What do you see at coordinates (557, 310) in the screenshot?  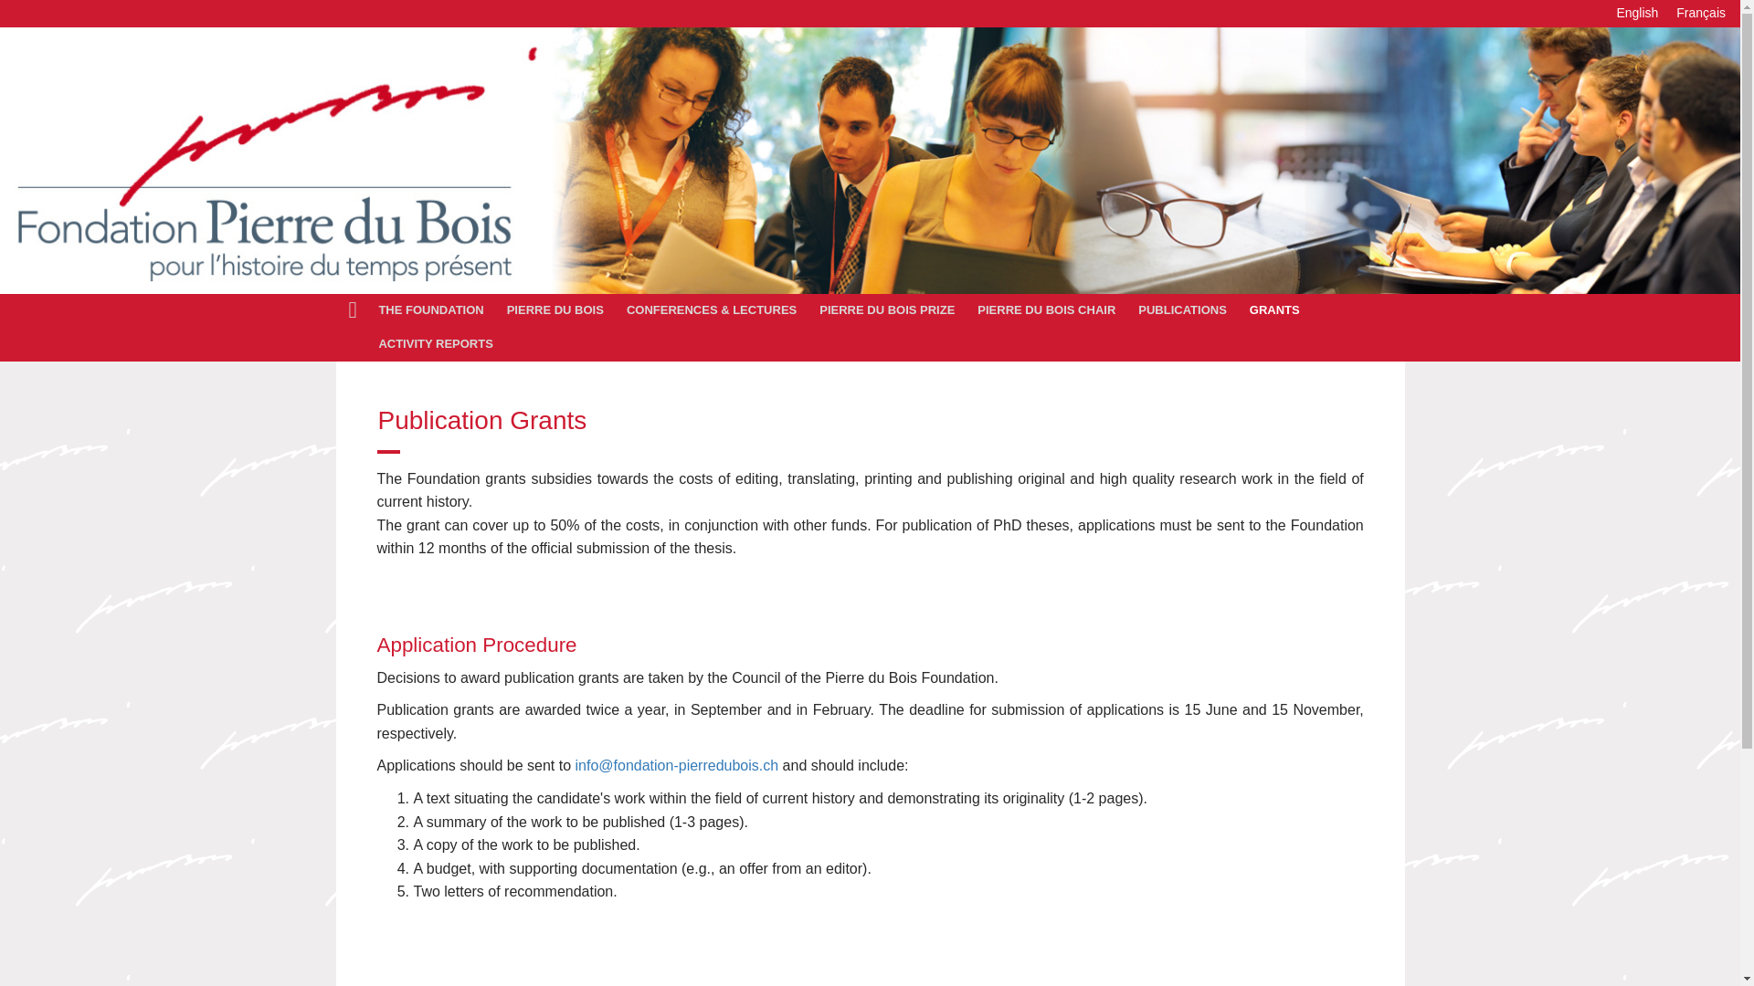 I see `PIERRE DU BOIS` at bounding box center [557, 310].